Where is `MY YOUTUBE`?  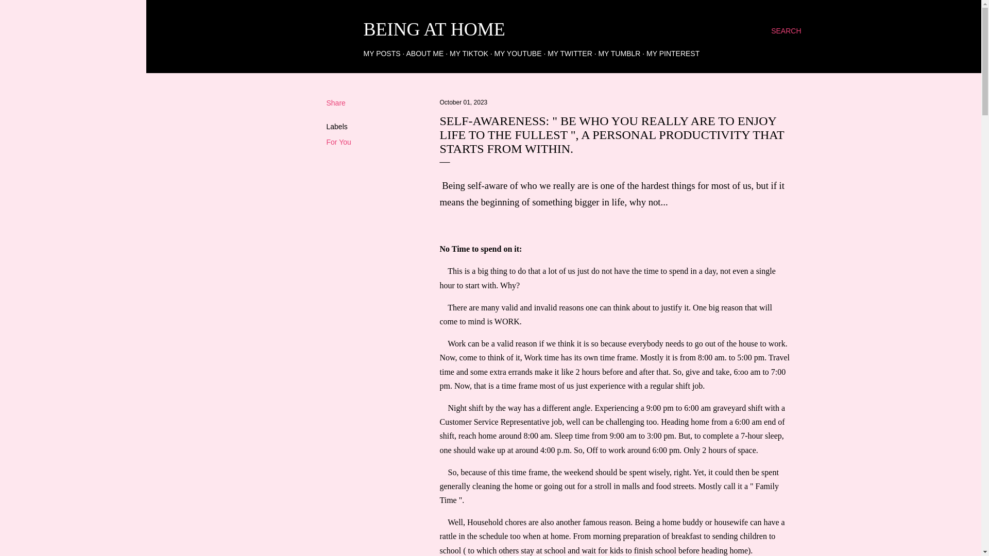 MY YOUTUBE is located at coordinates (517, 54).